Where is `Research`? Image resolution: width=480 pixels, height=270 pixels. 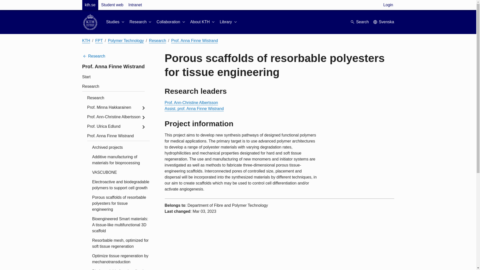 Research is located at coordinates (141, 22).